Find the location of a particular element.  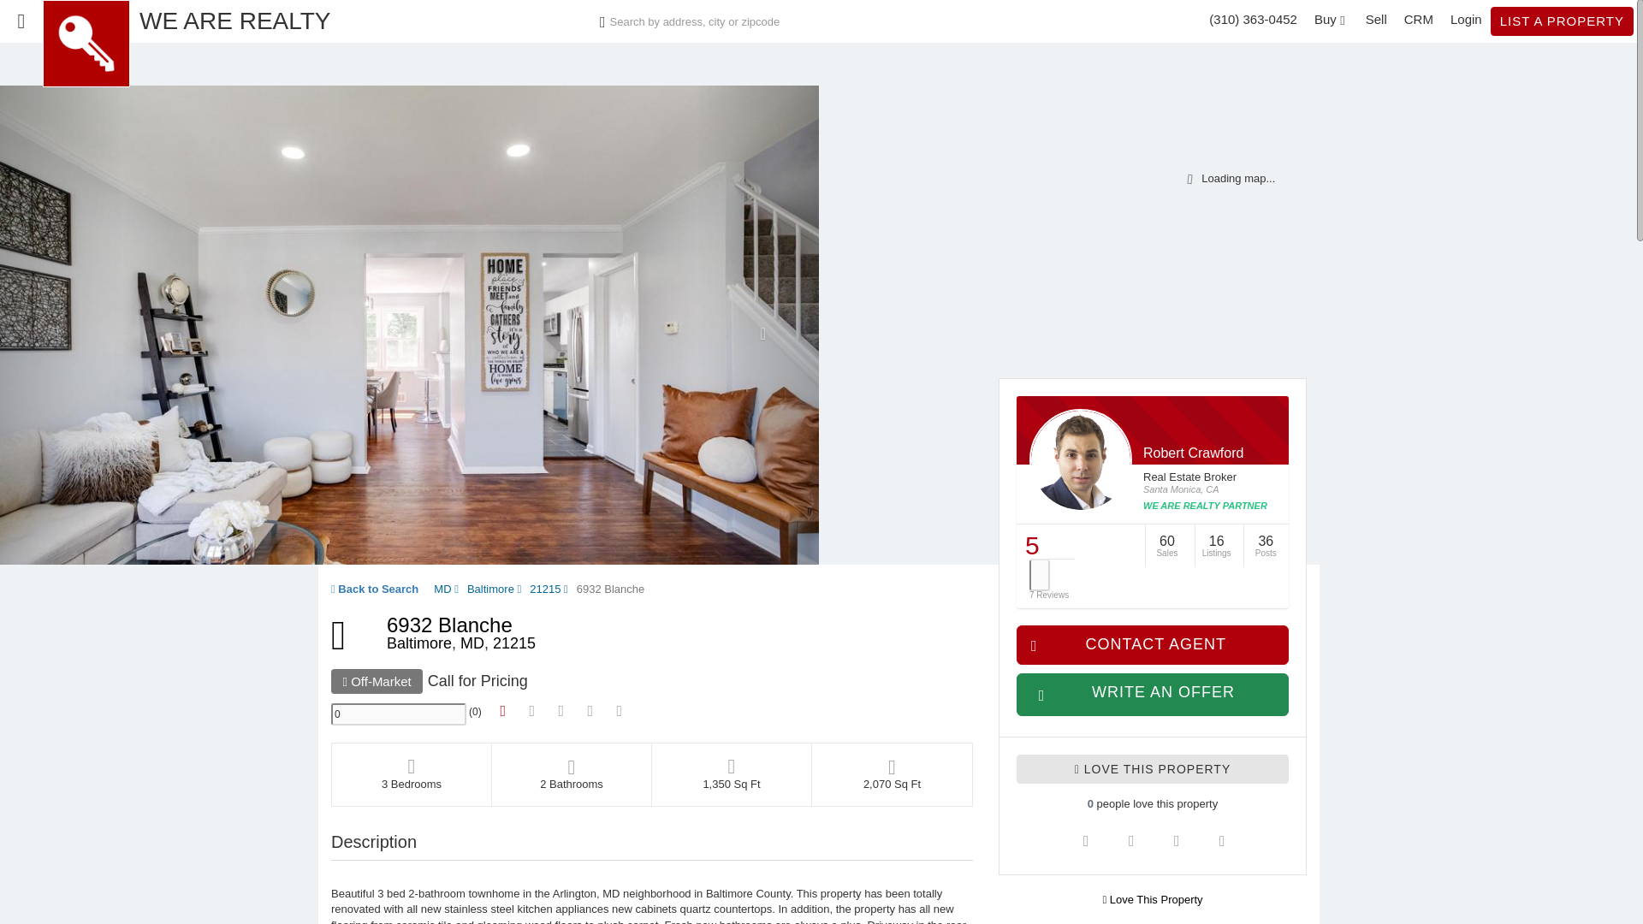

Buy is located at coordinates (1332, 19).